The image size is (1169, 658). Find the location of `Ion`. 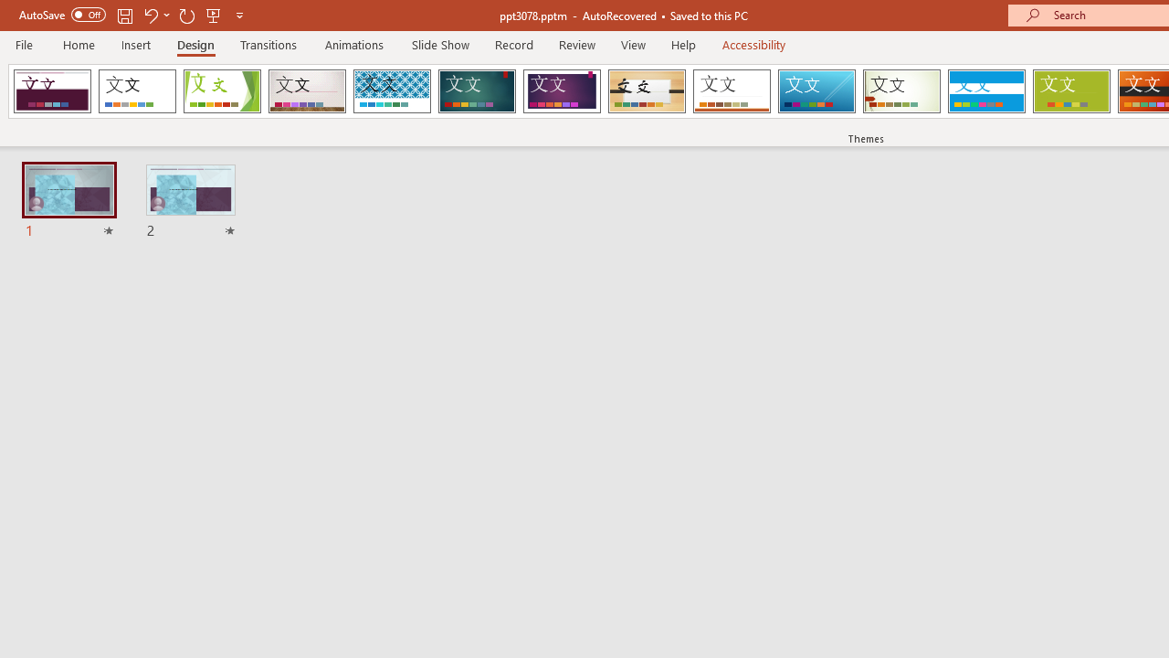

Ion is located at coordinates (477, 91).